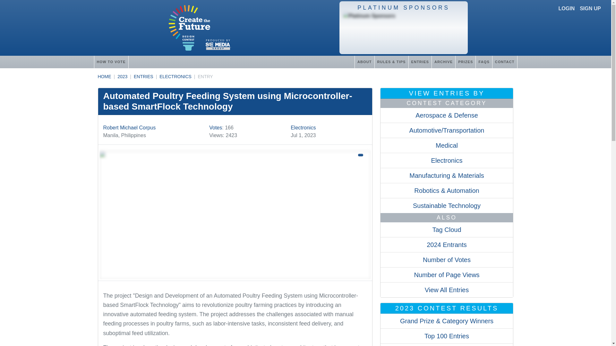  I want to click on ELECTRONICS, so click(175, 77).